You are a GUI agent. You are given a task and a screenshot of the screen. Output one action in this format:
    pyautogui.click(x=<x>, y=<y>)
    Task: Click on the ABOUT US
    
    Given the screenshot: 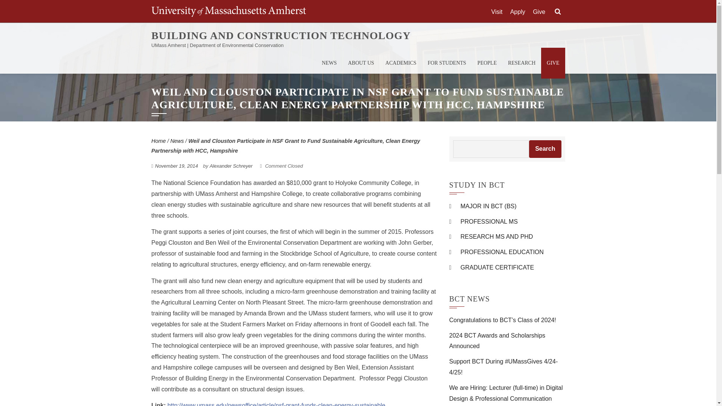 What is the action you would take?
    pyautogui.click(x=361, y=63)
    